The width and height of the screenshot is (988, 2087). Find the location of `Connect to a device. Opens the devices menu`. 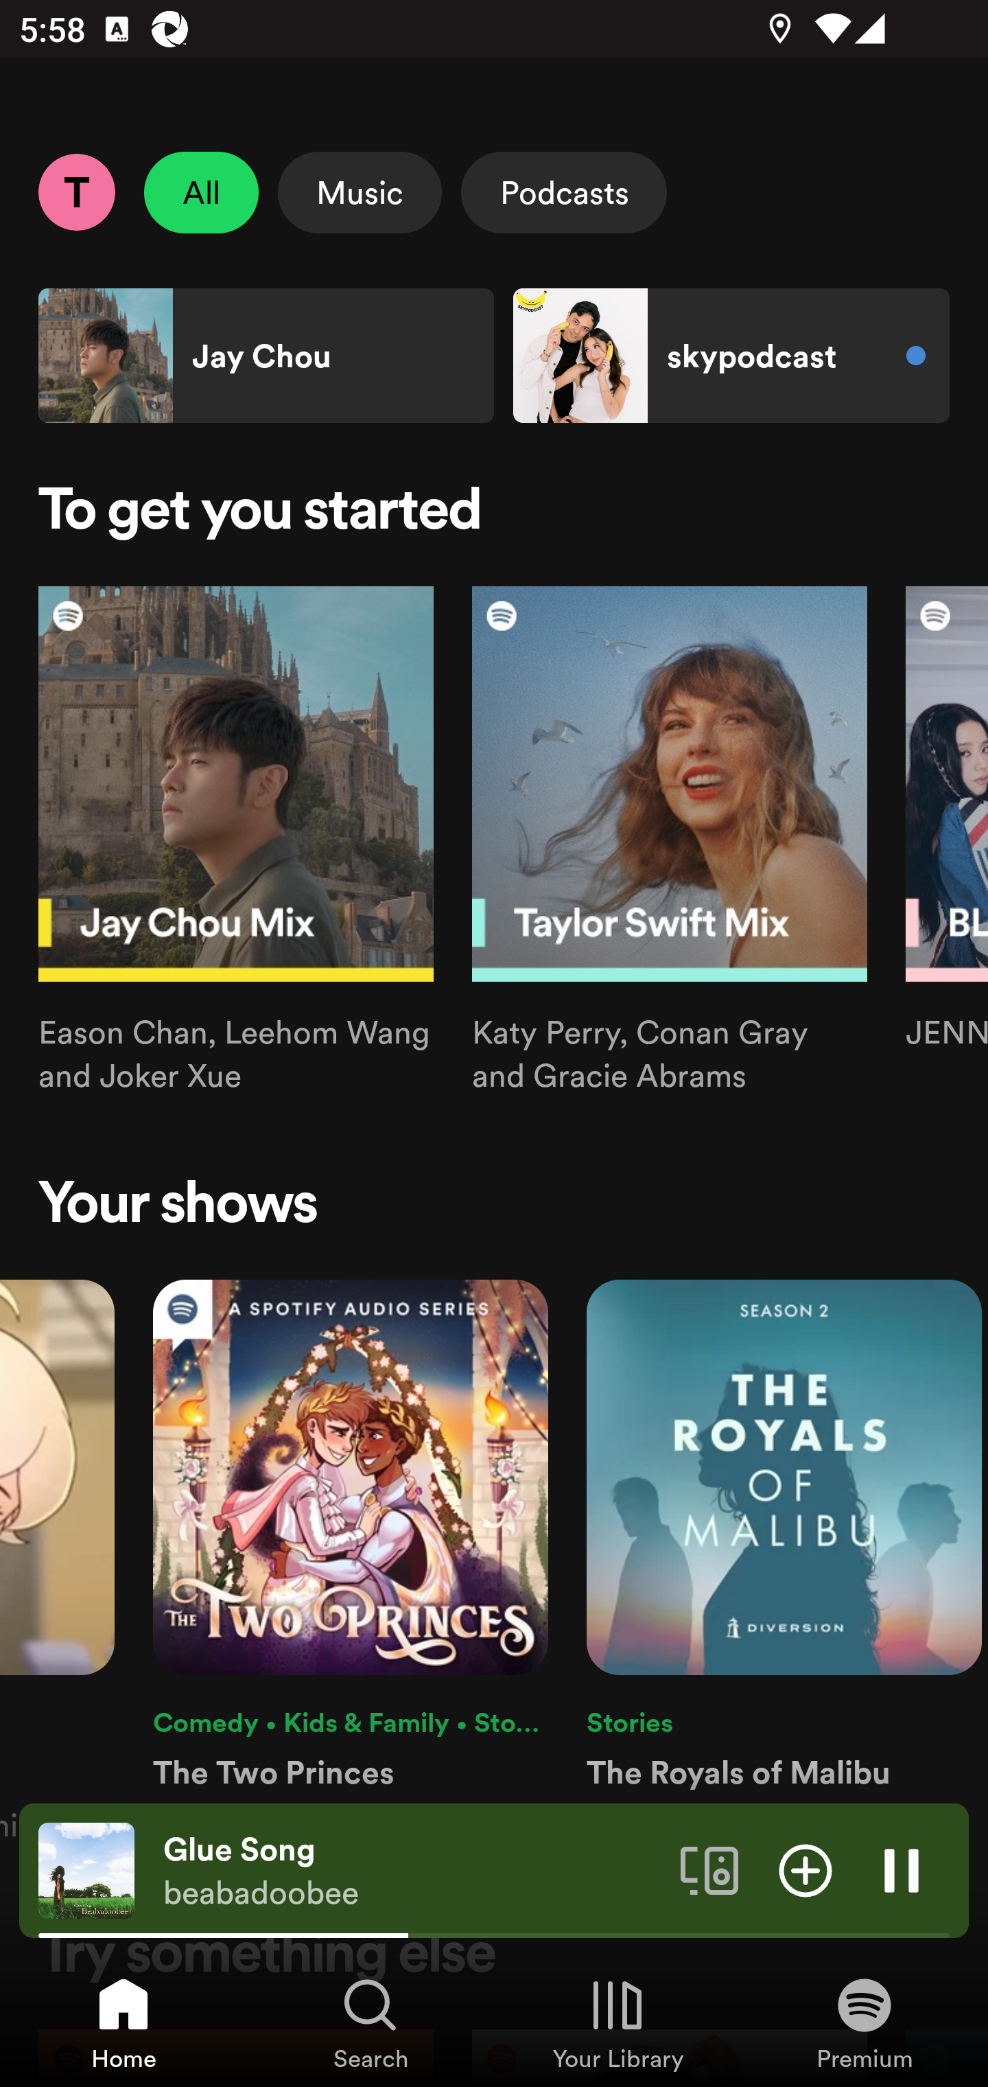

Connect to a device. Opens the devices menu is located at coordinates (709, 1869).